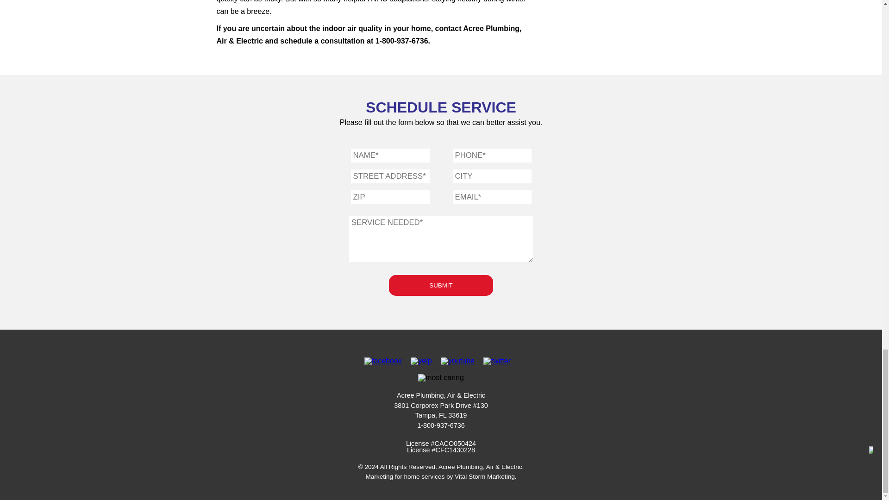 The width and height of the screenshot is (889, 500). Describe the element at coordinates (457, 361) in the screenshot. I see `youtube` at that location.